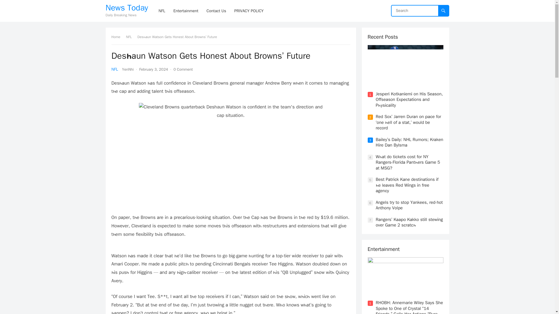 The height and width of the screenshot is (314, 559). Describe the element at coordinates (183, 69) in the screenshot. I see `0 Comment` at that location.